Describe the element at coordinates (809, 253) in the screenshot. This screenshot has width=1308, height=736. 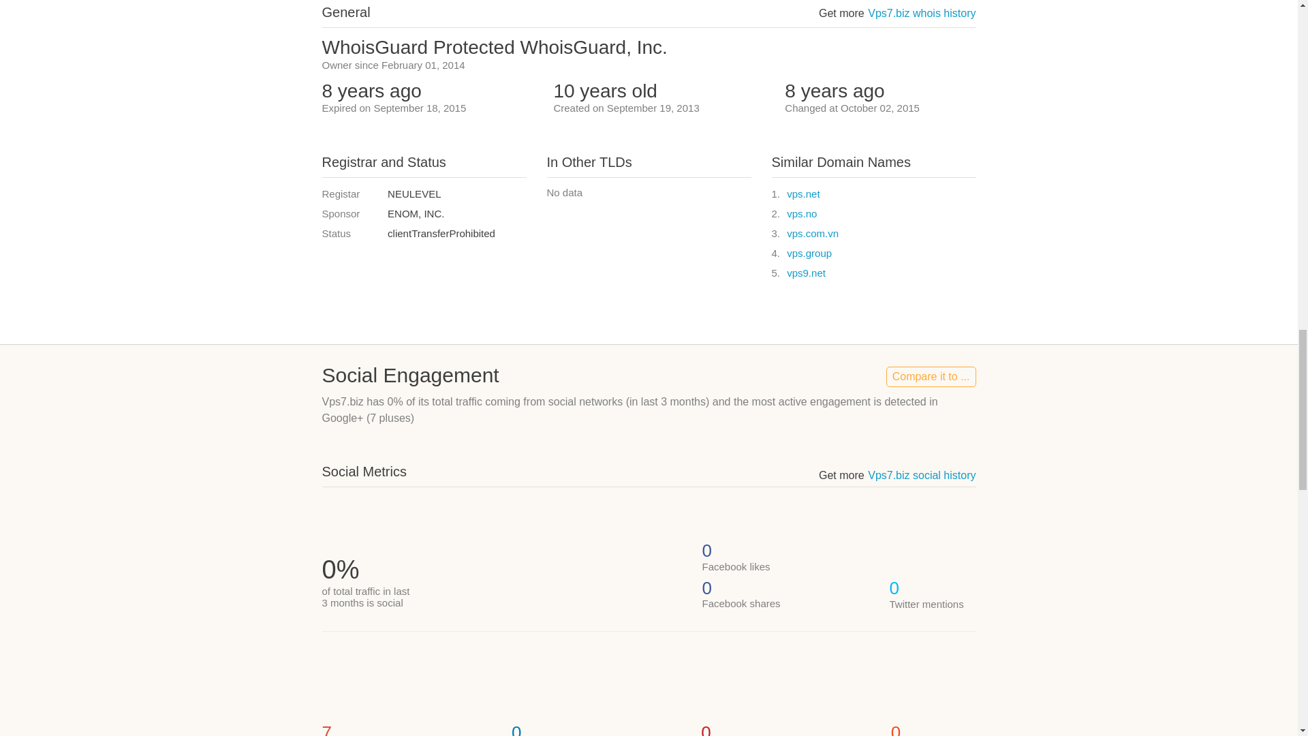
I see `vps.group` at that location.